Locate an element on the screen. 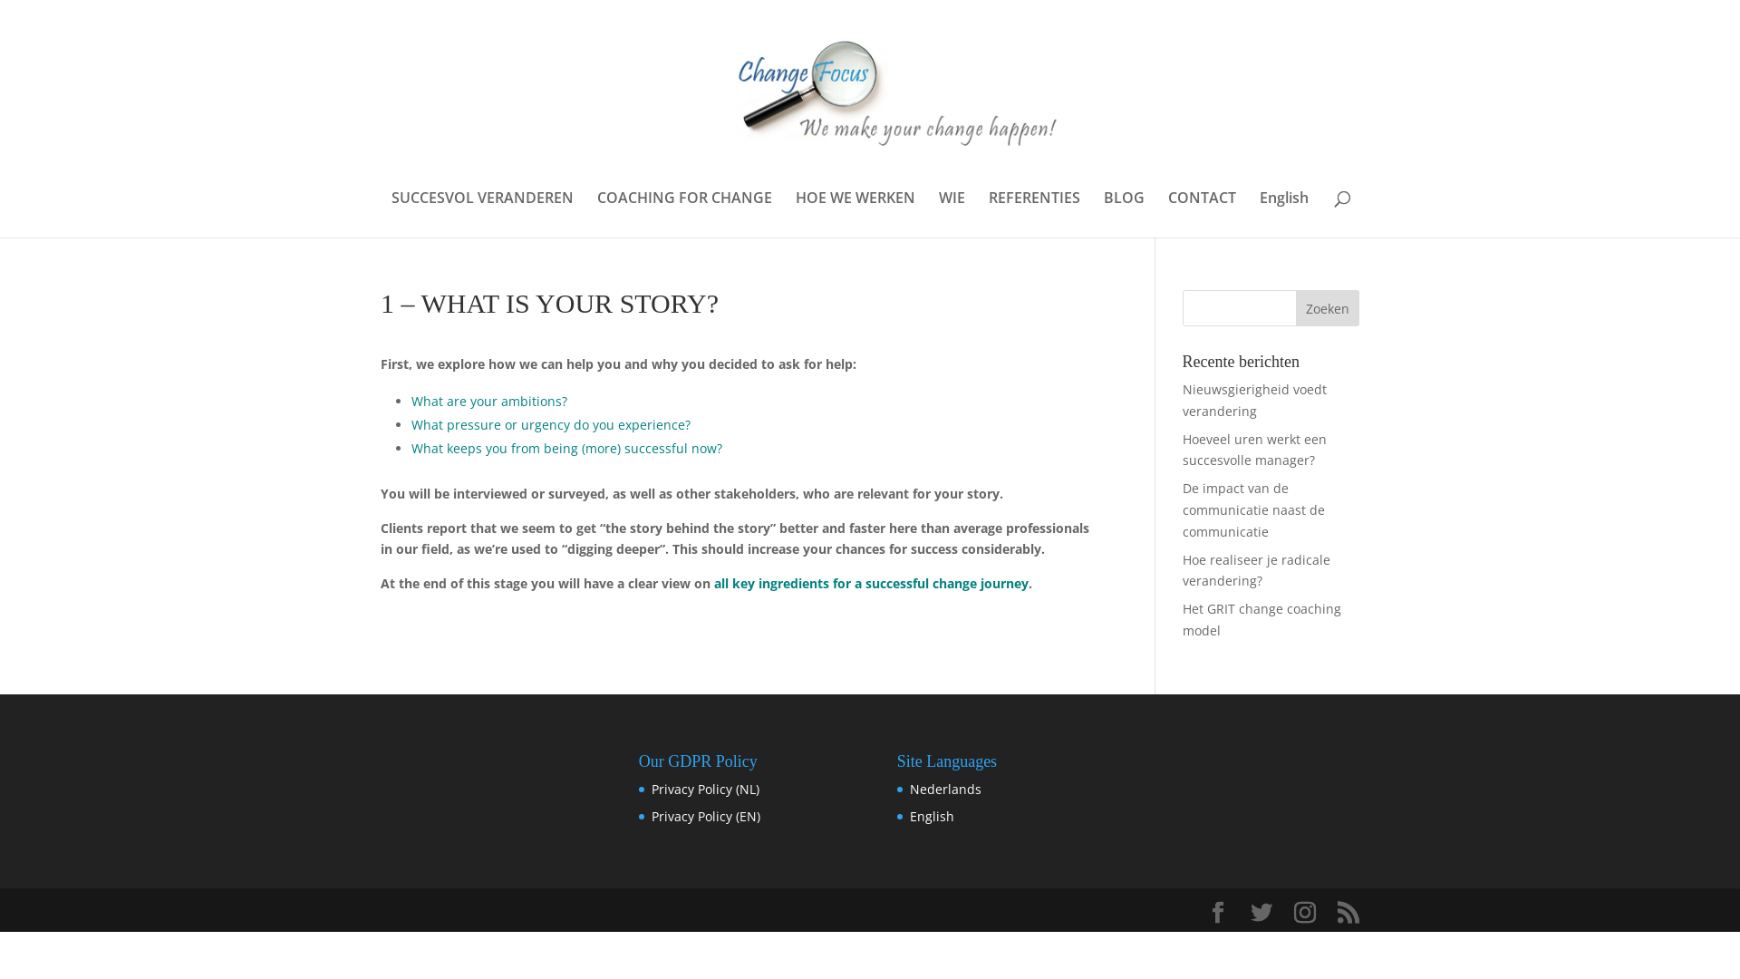 The image size is (1740, 979). Nieuwsgierigheid voedt verandering is located at coordinates (1254, 401).